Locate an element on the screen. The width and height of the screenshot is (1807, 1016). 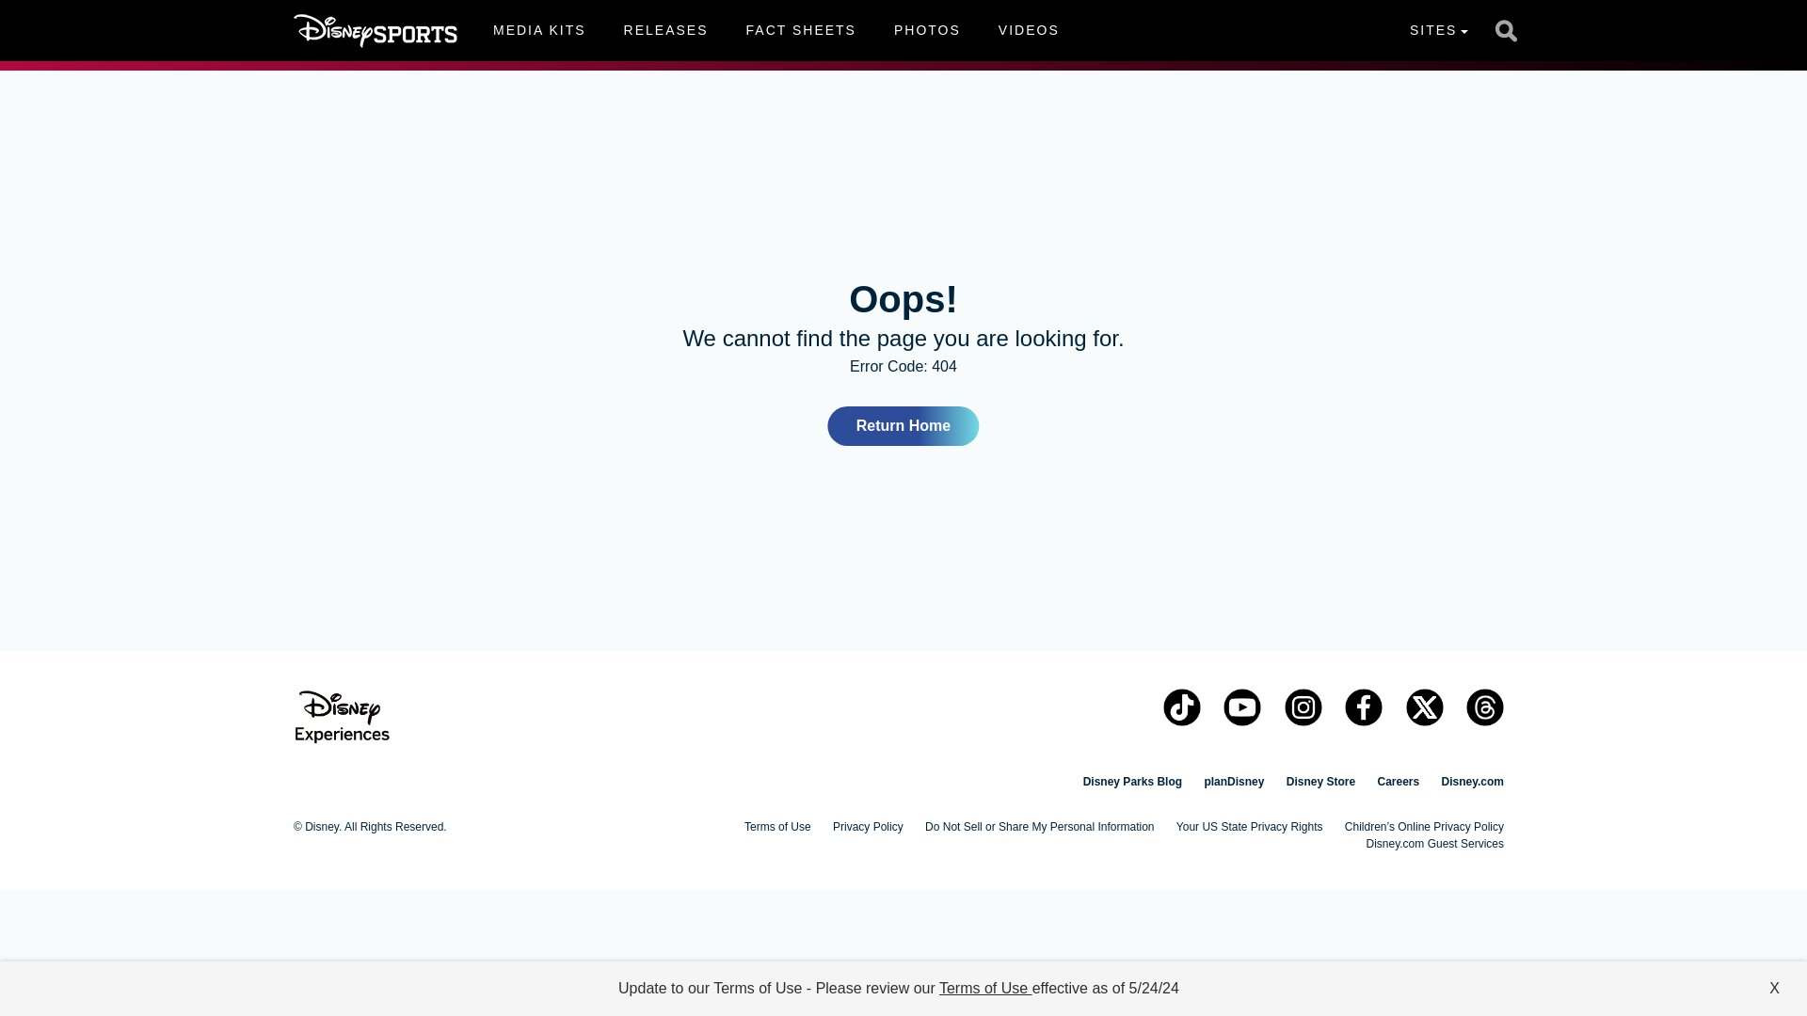
Return Home is located at coordinates (538, 30).